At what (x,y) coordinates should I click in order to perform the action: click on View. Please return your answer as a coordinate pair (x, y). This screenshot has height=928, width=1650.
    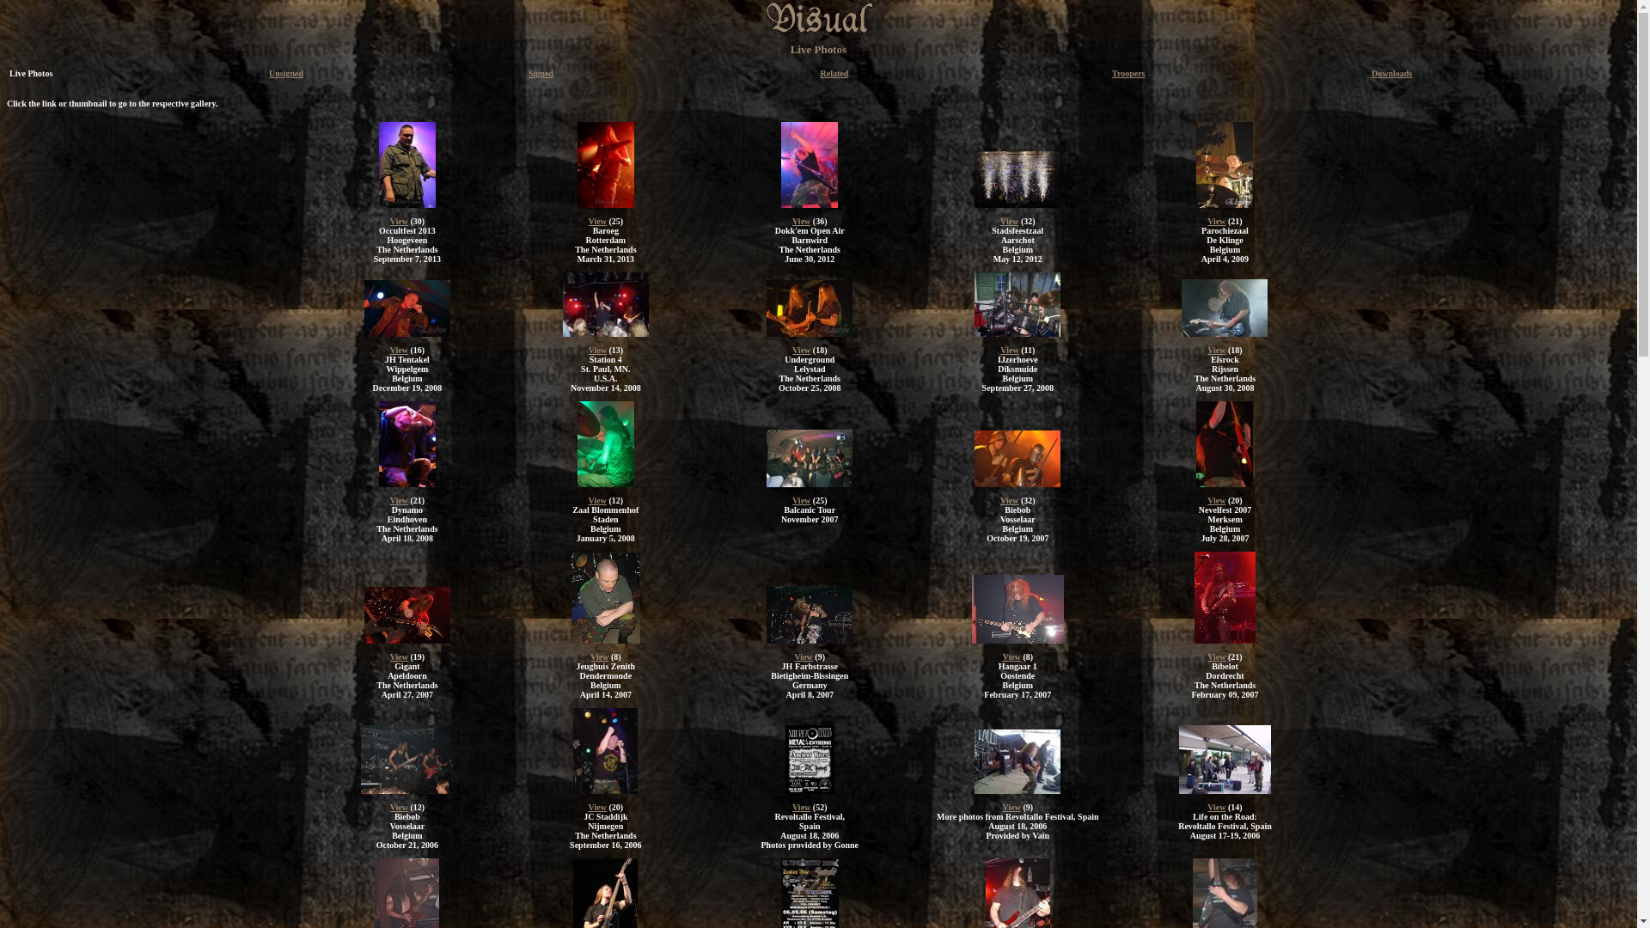
    Looking at the image, I should click on (1217, 808).